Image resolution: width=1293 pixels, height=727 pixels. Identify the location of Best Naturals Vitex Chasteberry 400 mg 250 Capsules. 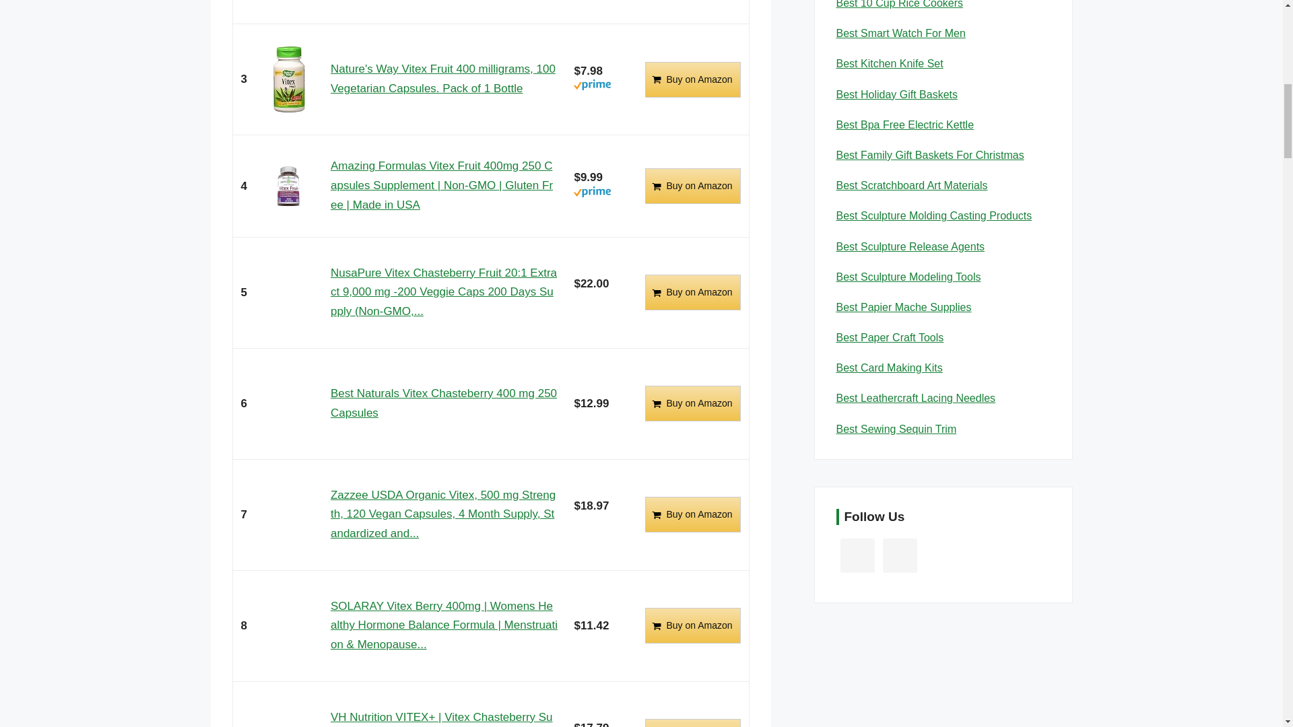
(444, 403).